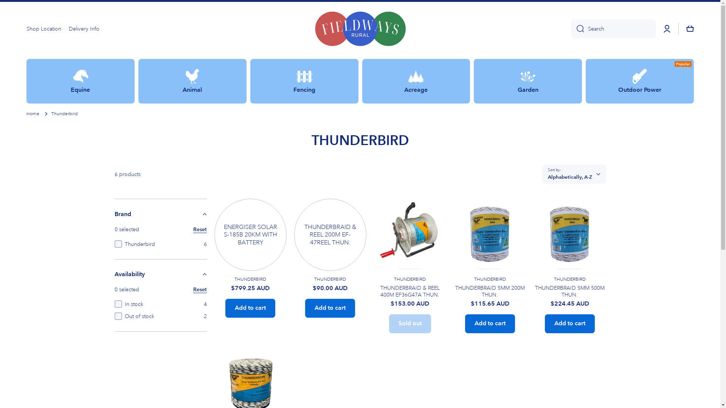  What do you see at coordinates (490, 291) in the screenshot?
I see `THUNDERBRAID 5MM 200M THUN.` at bounding box center [490, 291].